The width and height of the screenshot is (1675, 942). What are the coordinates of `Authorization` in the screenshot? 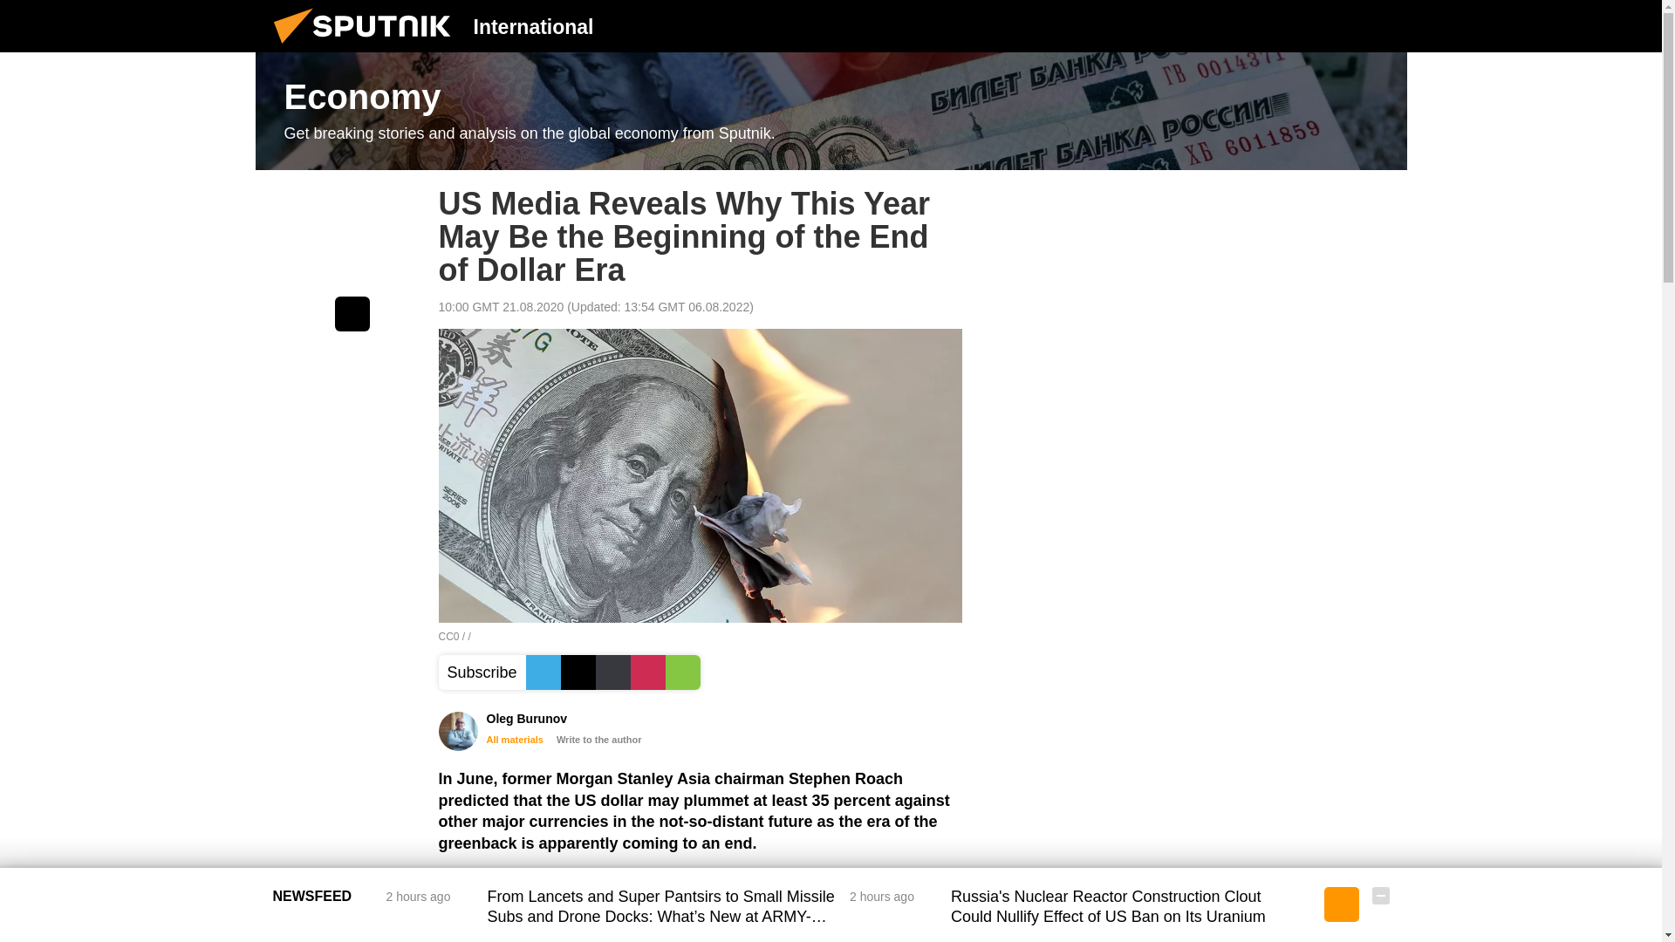 It's located at (1292, 25).